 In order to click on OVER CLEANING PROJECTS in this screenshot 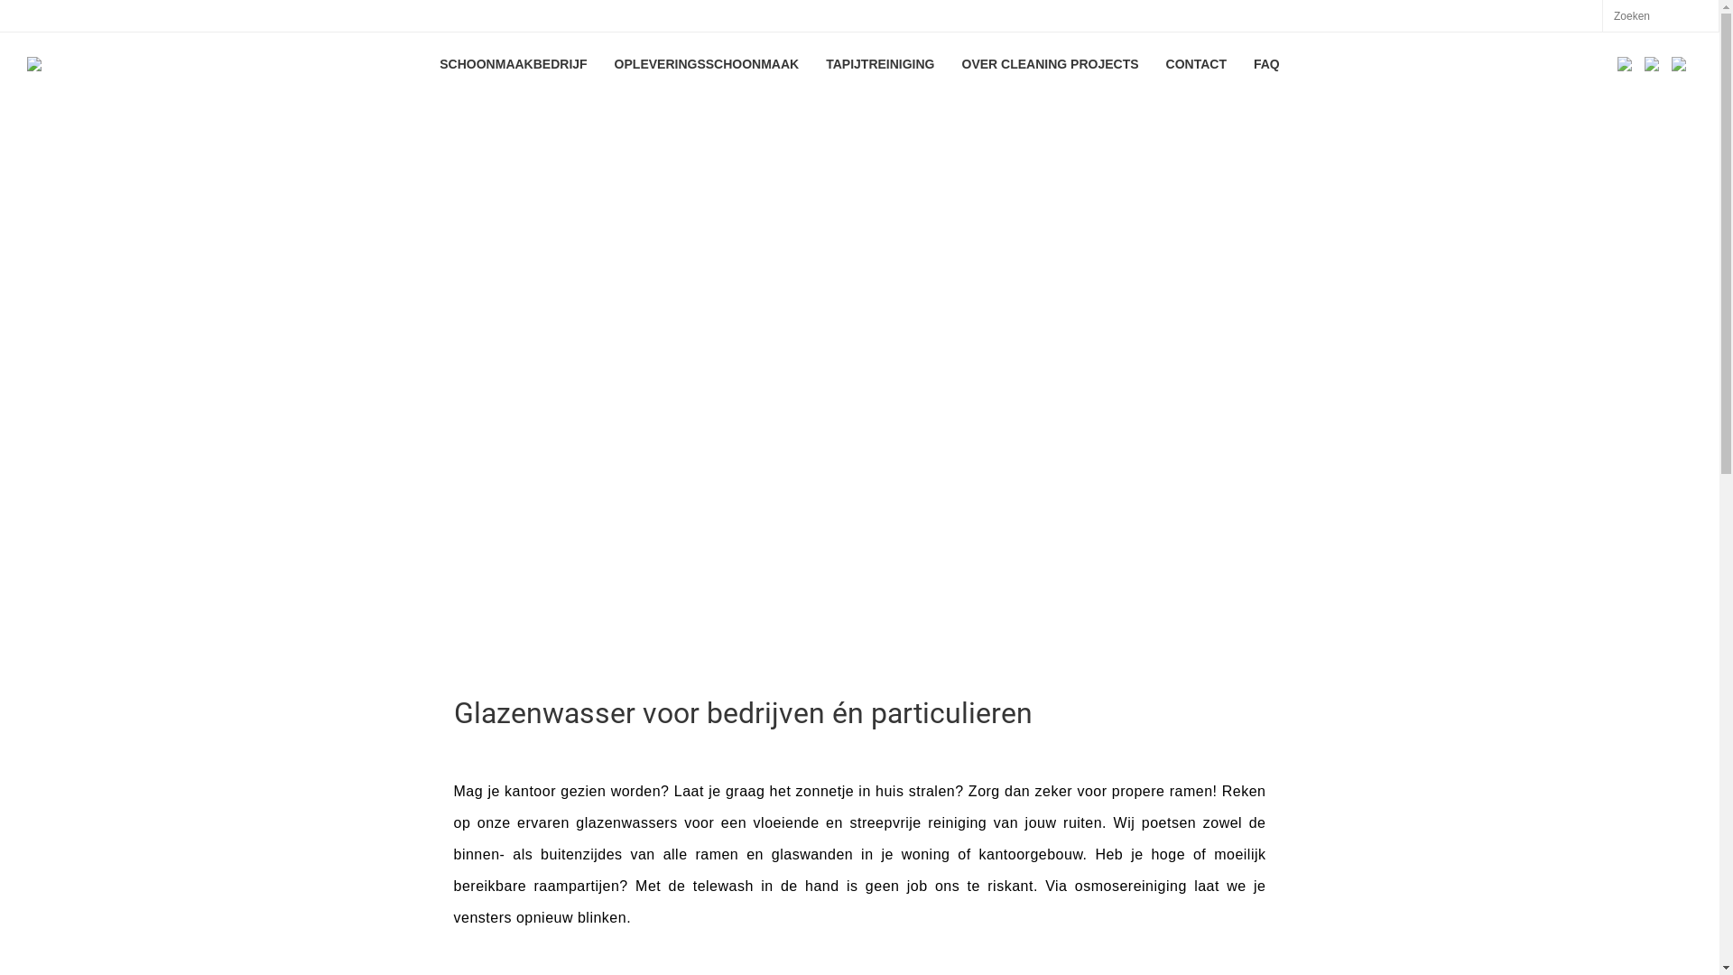, I will do `click(1050, 64)`.